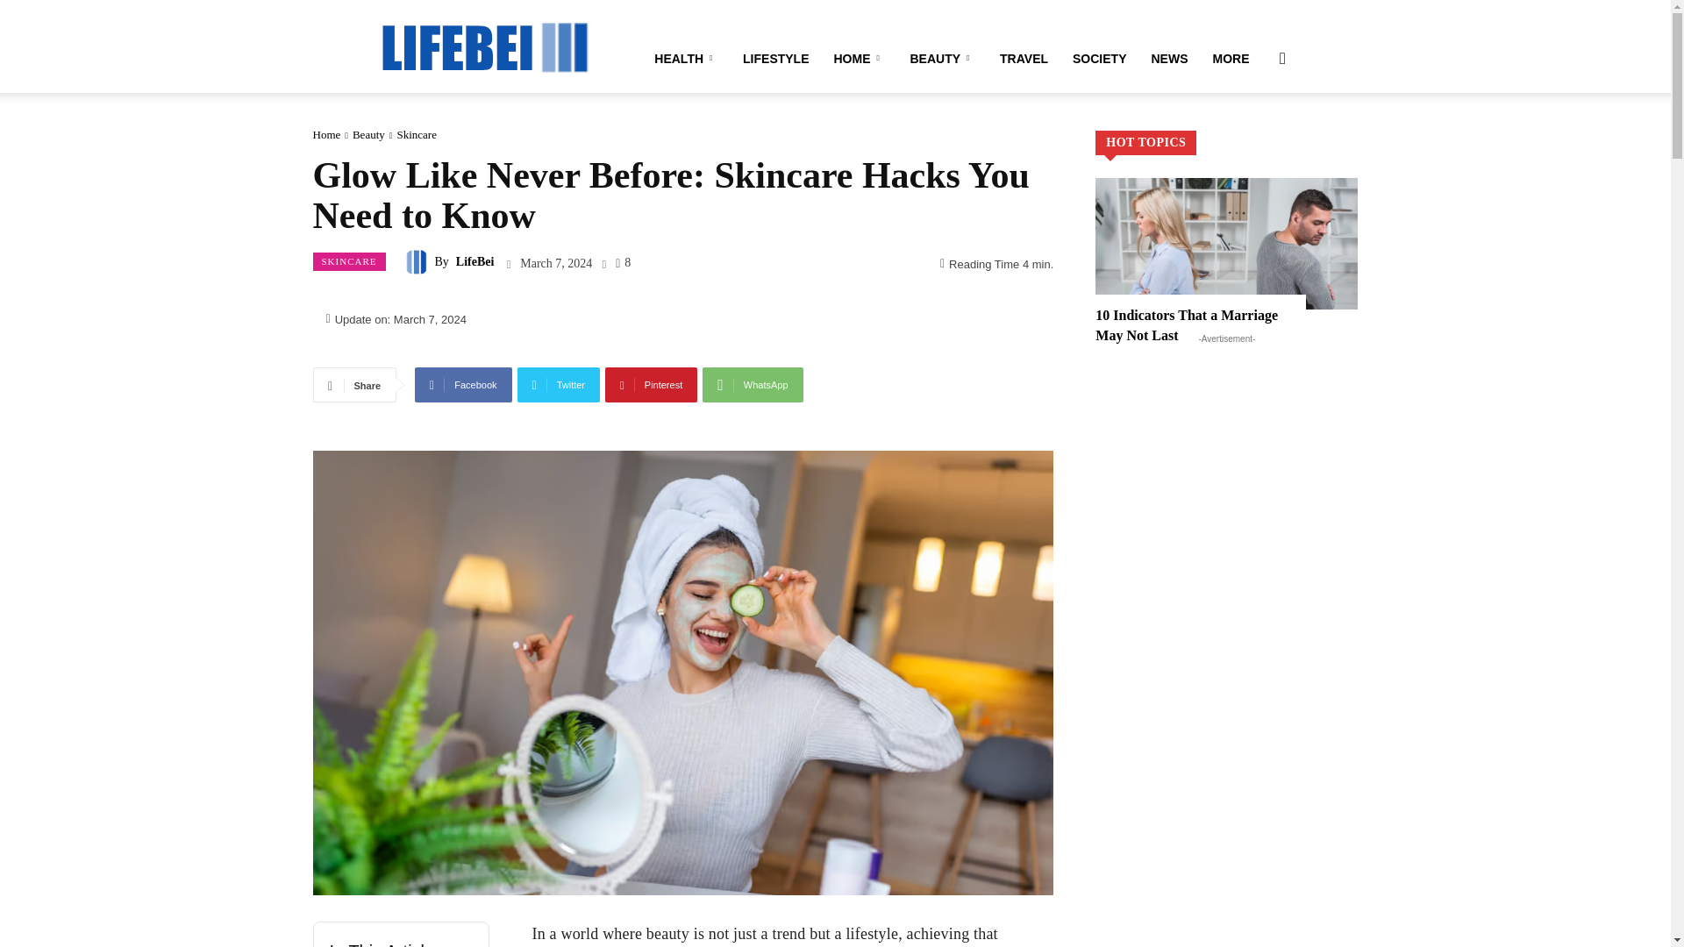 This screenshot has width=1684, height=947. What do you see at coordinates (651, 385) in the screenshot?
I see `Pinterest` at bounding box center [651, 385].